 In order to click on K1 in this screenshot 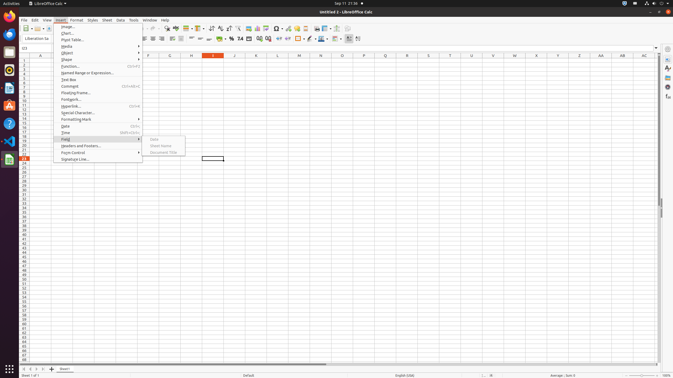, I will do `click(256, 60)`.